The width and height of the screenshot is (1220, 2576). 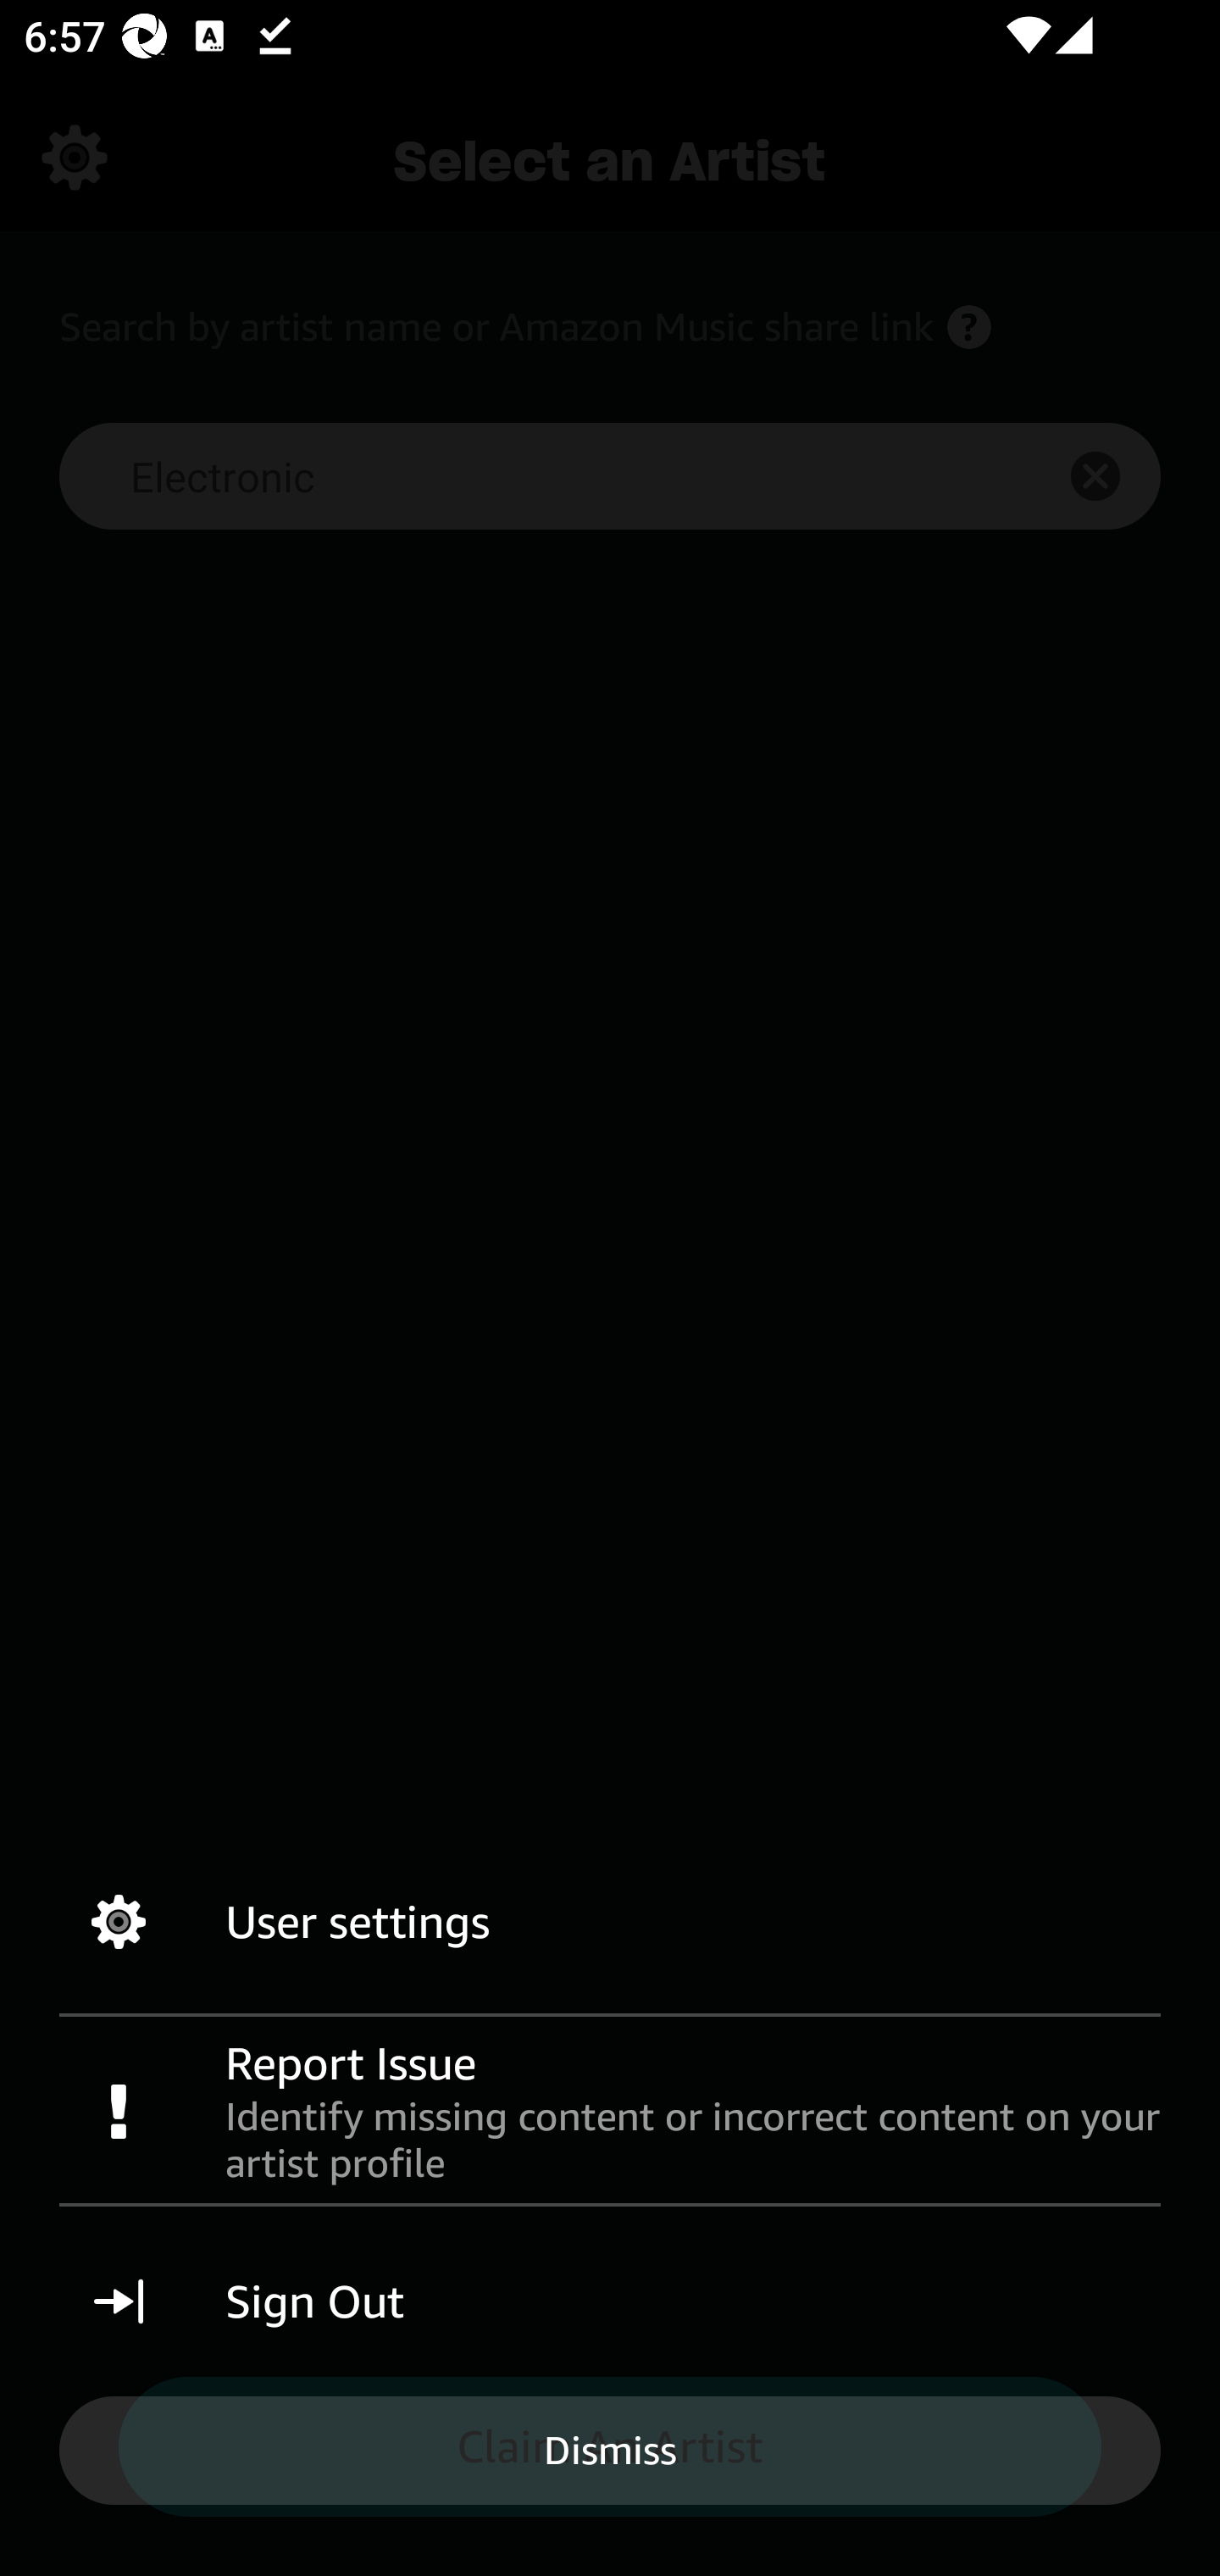 I want to click on Sign Out  icon Sign Out Sign Out, so click(x=610, y=2301).